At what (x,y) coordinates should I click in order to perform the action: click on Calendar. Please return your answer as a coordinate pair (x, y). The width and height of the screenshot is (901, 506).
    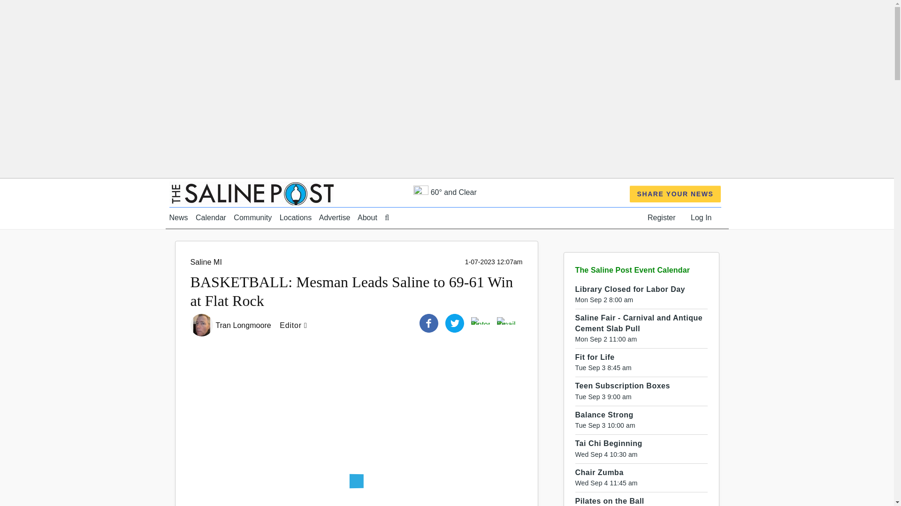
    Looking at the image, I should click on (210, 217).